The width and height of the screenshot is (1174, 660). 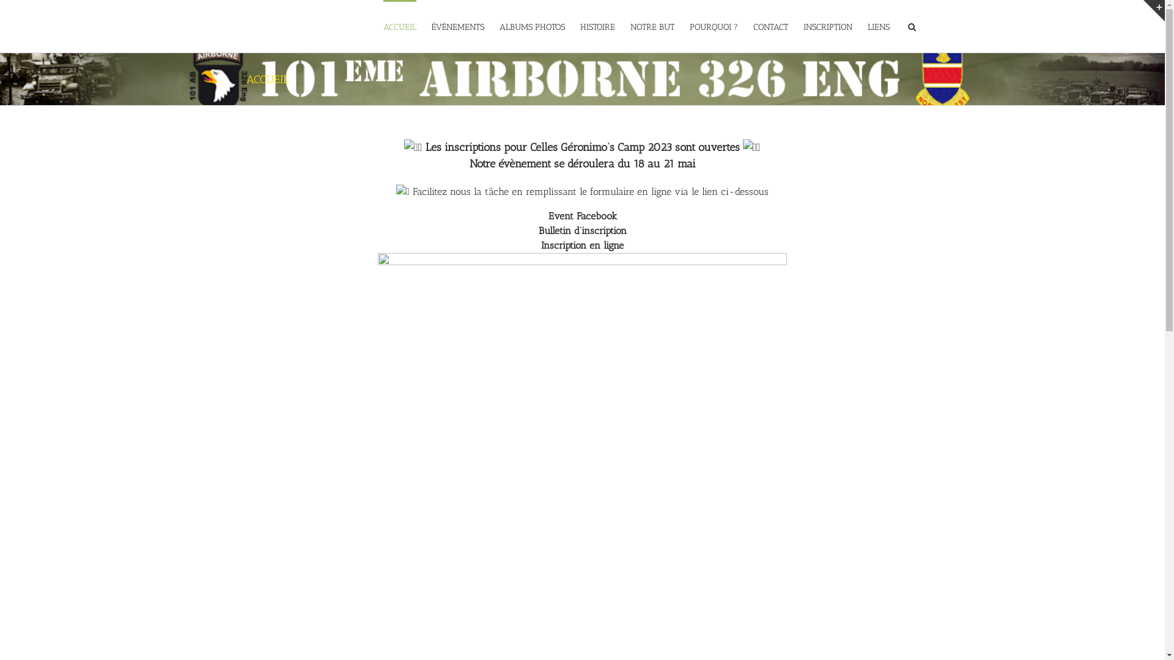 What do you see at coordinates (582, 216) in the screenshot?
I see `Event Facebook` at bounding box center [582, 216].